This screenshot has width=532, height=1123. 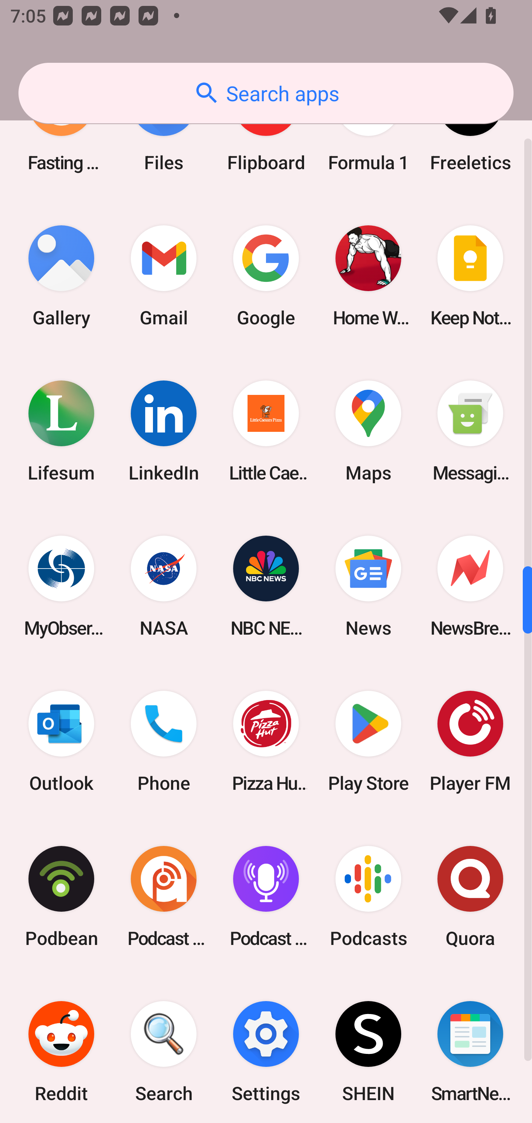 What do you see at coordinates (164, 586) in the screenshot?
I see `NASA` at bounding box center [164, 586].